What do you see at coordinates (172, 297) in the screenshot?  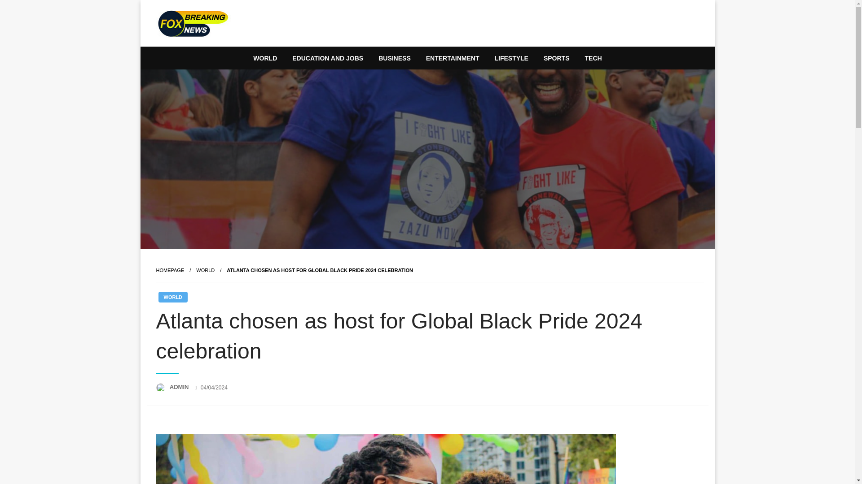 I see `WORLD` at bounding box center [172, 297].